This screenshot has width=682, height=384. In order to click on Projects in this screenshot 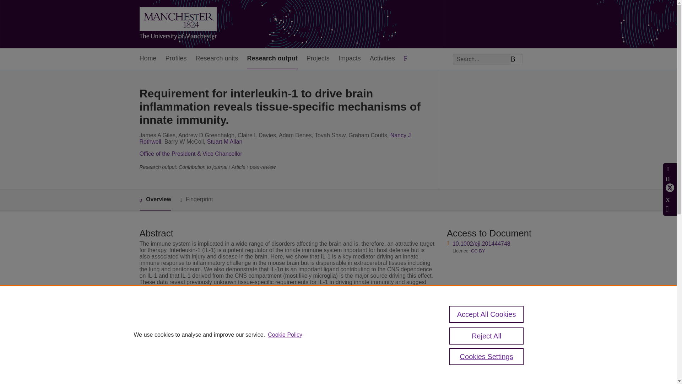, I will do `click(318, 59)`.